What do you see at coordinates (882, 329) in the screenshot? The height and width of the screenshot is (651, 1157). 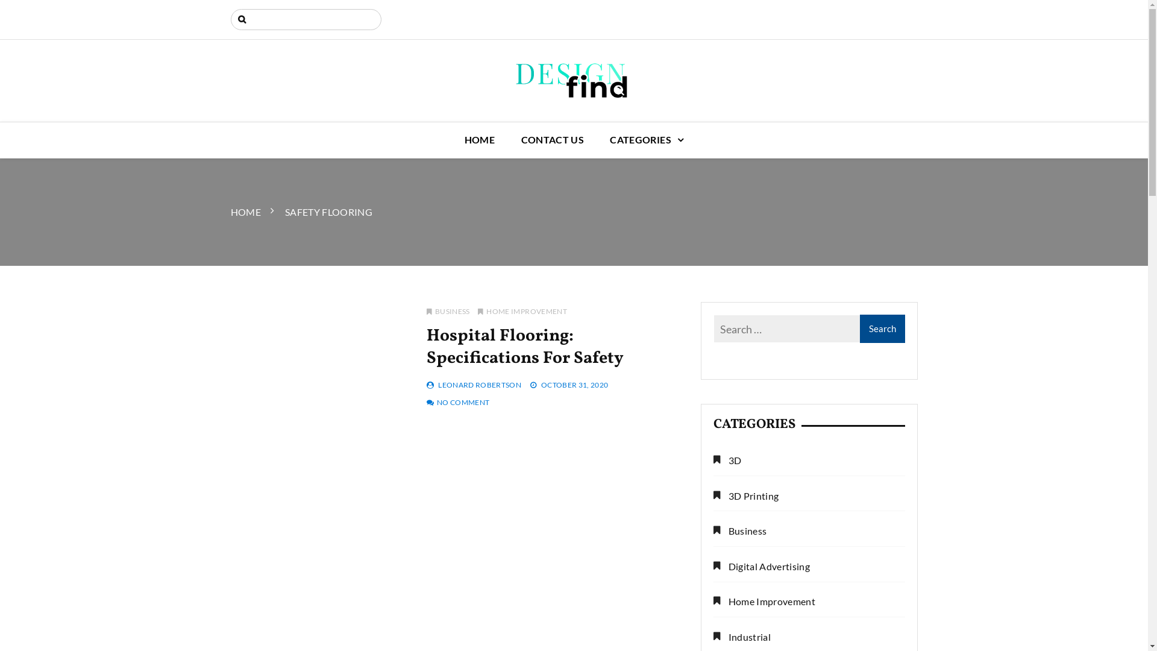 I see `Search` at bounding box center [882, 329].